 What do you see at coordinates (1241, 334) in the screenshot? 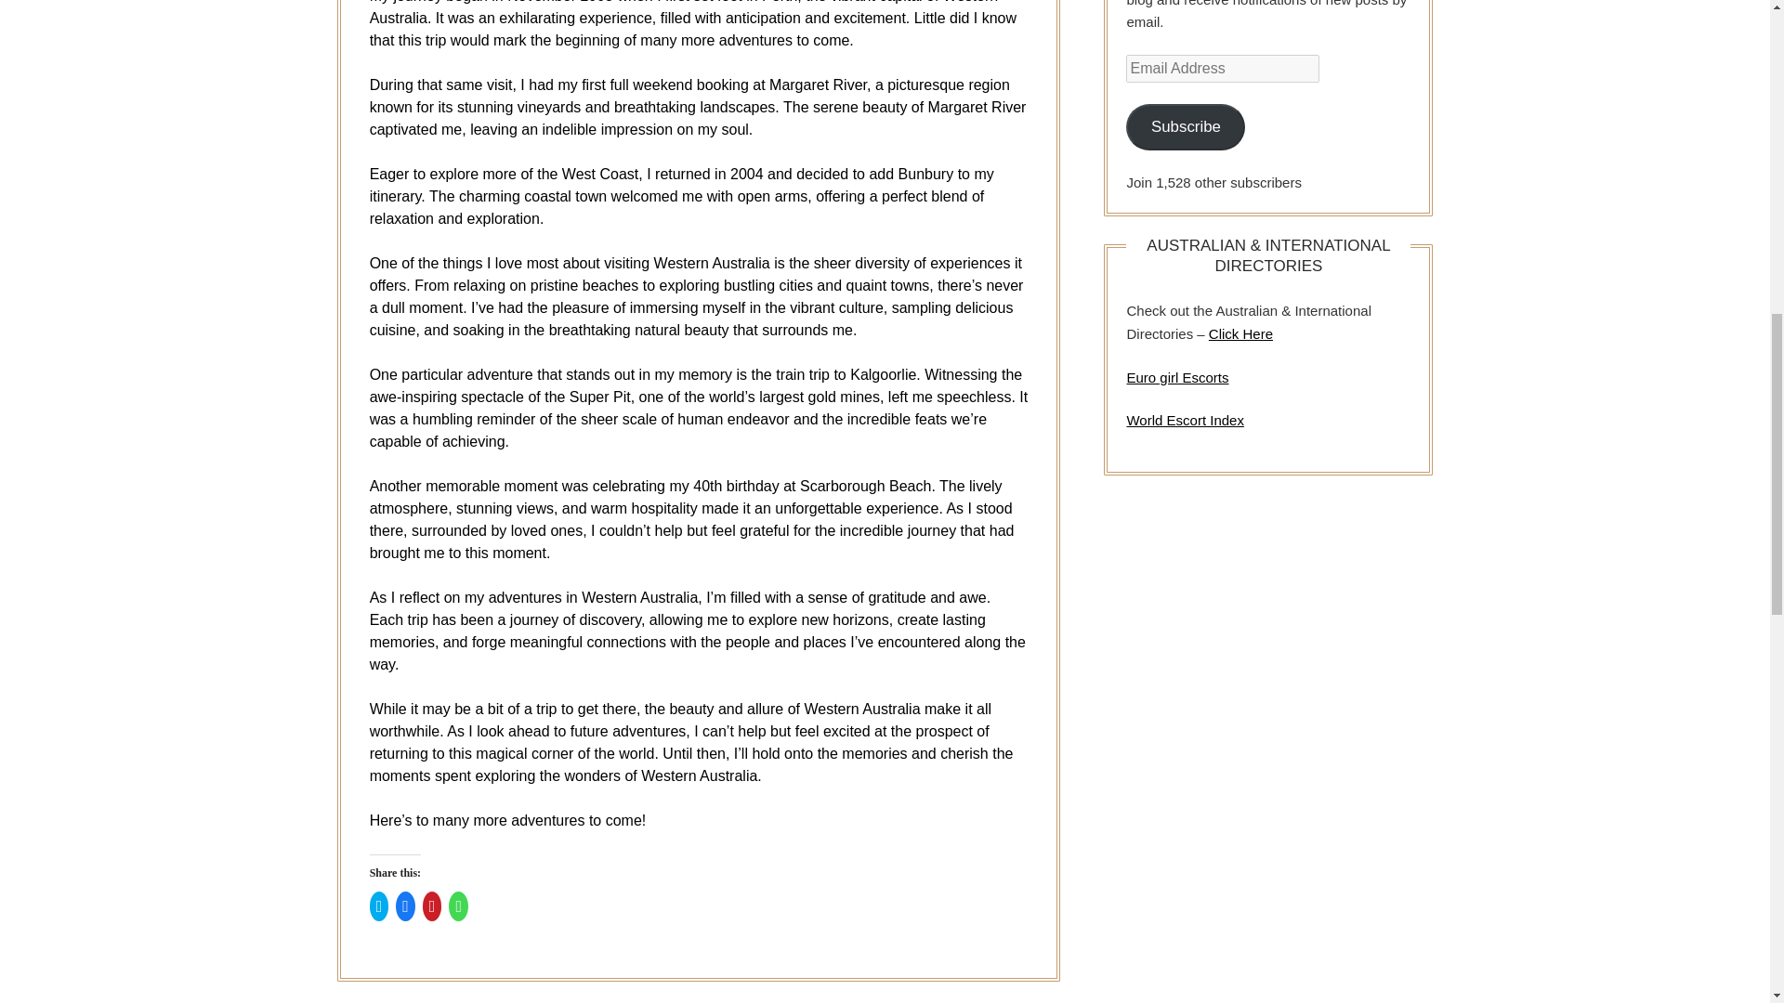
I see `Click Here` at bounding box center [1241, 334].